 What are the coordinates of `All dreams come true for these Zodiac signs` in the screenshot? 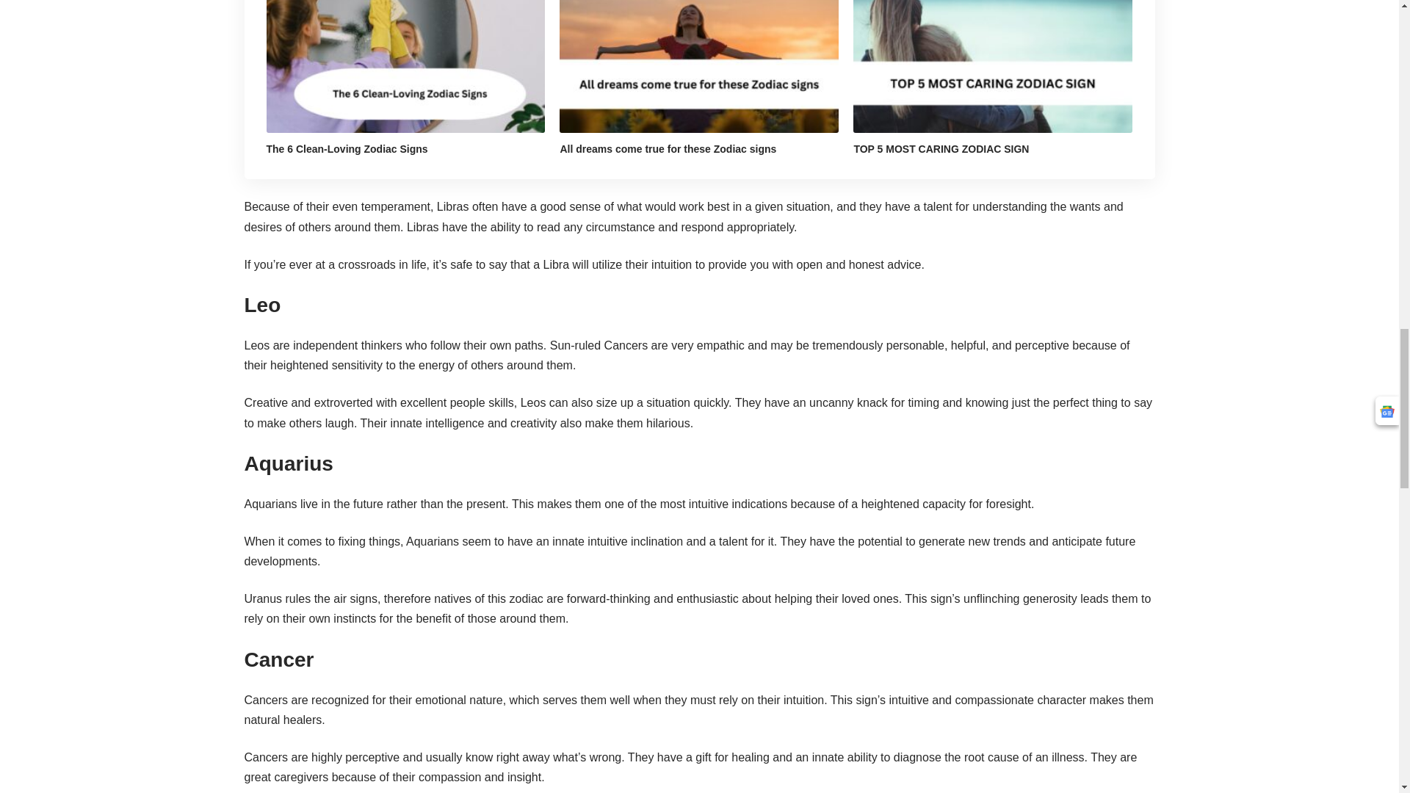 It's located at (699, 66).